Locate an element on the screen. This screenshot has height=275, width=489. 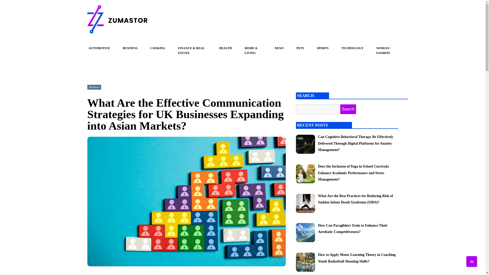
HEALTH is located at coordinates (225, 48).